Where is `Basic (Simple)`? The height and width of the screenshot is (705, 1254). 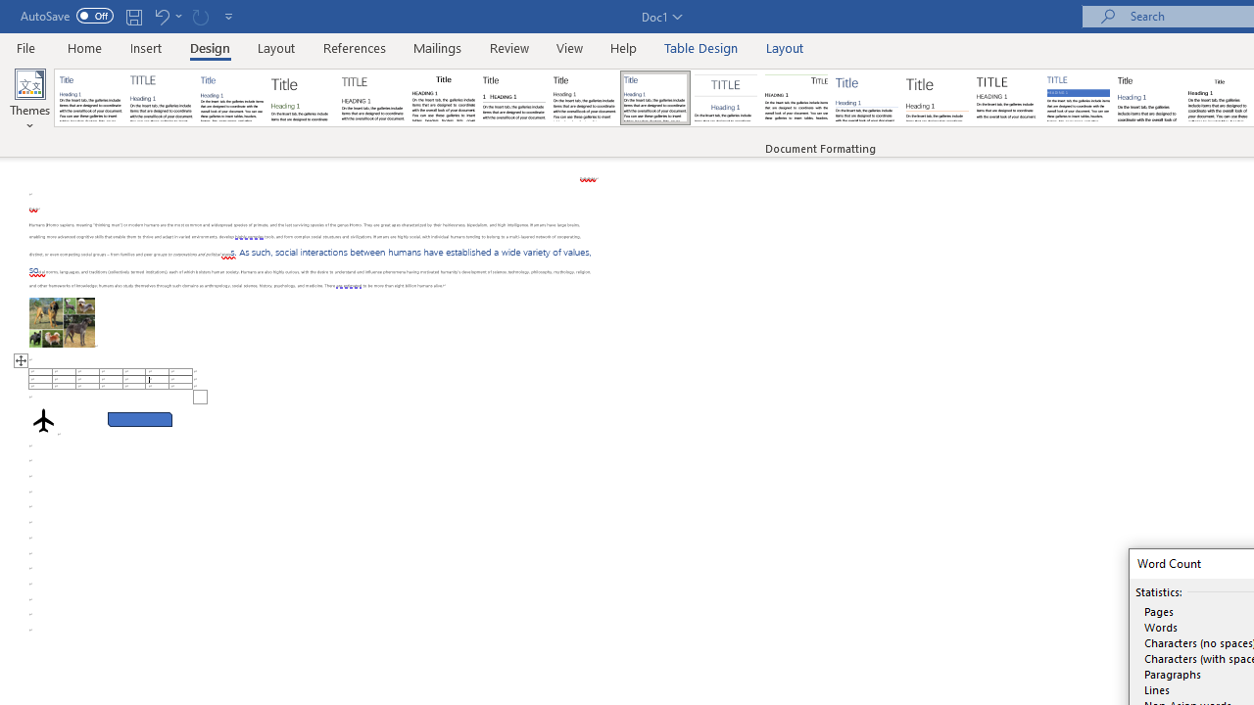 Basic (Simple) is located at coordinates (231, 98).